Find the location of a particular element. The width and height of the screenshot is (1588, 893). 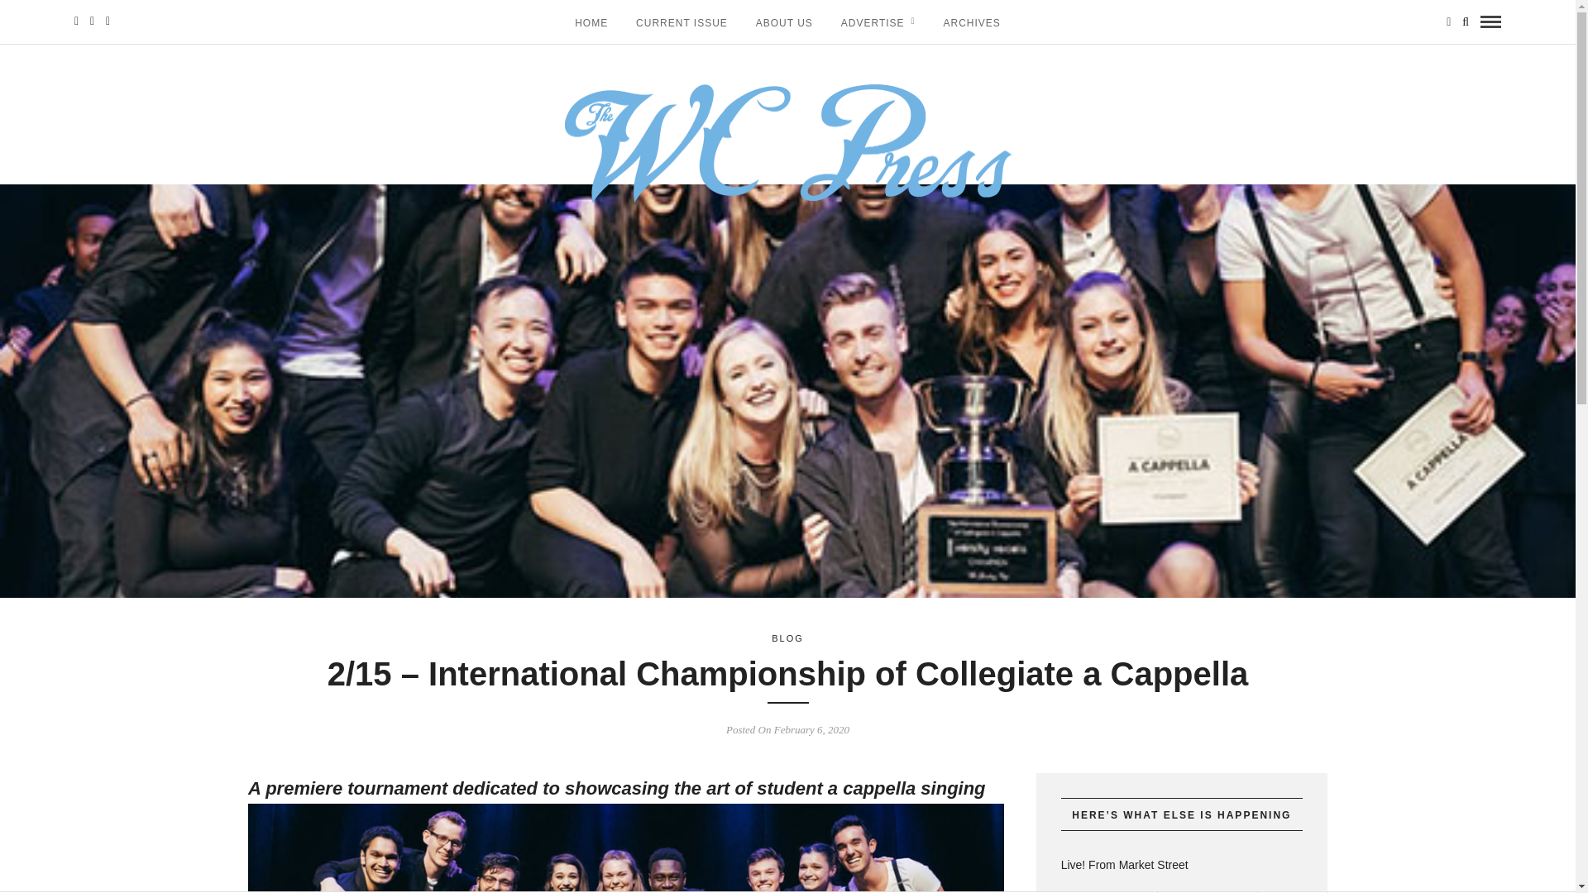

BLOG is located at coordinates (787, 638).